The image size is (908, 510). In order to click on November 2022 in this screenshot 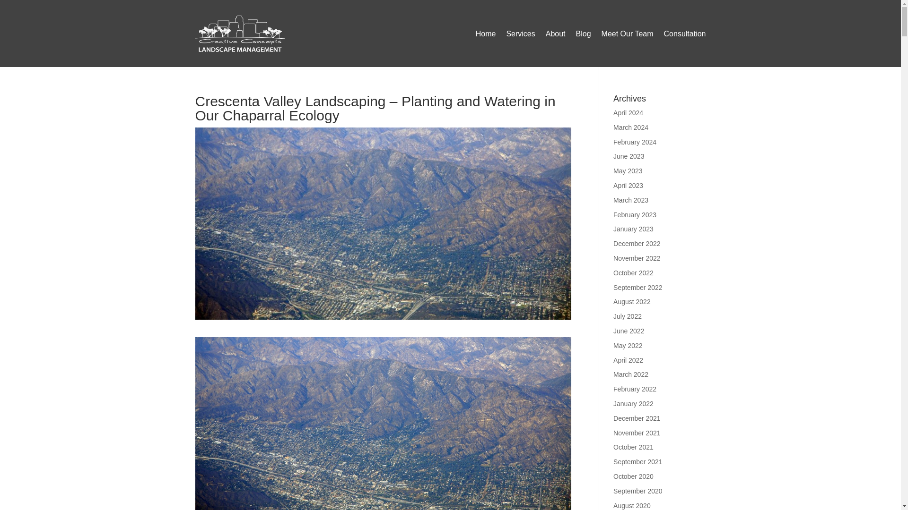, I will do `click(637, 258)`.